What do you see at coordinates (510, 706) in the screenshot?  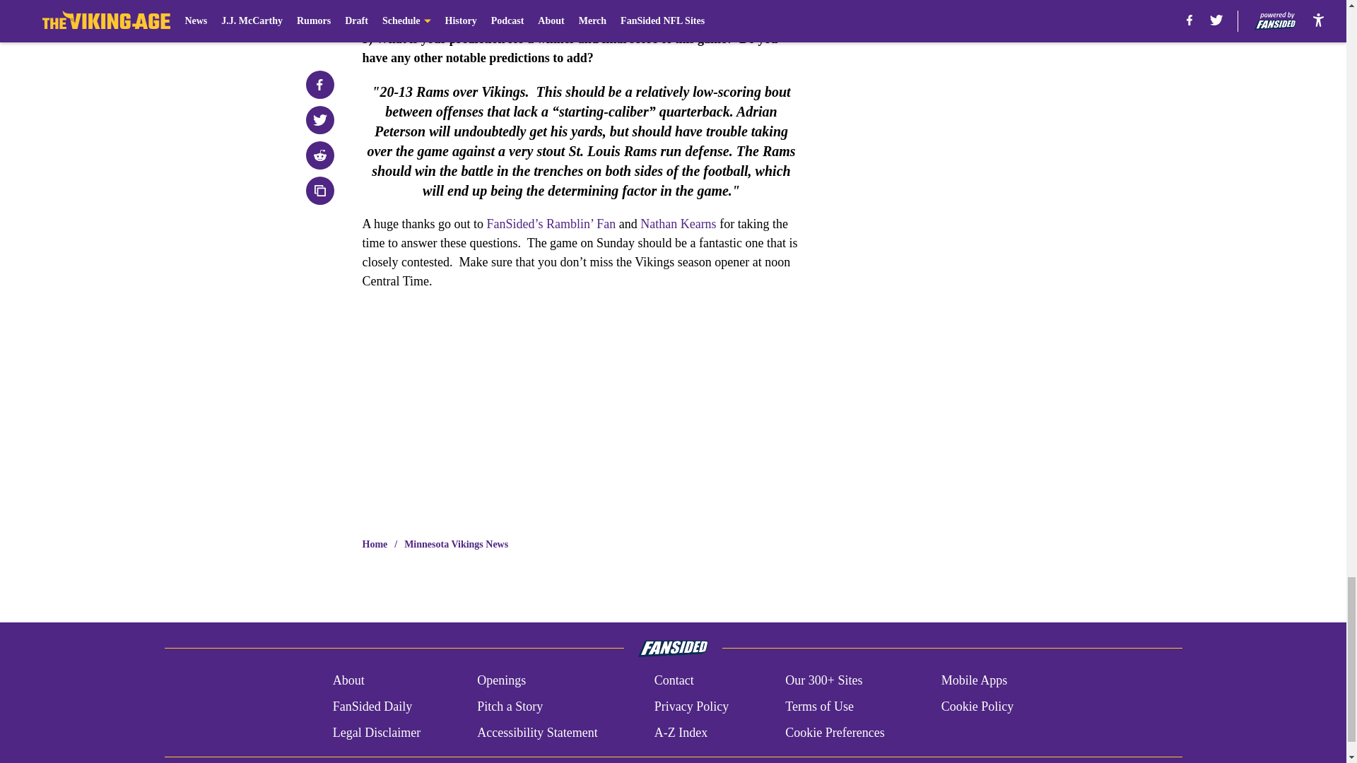 I see `Pitch a Story` at bounding box center [510, 706].